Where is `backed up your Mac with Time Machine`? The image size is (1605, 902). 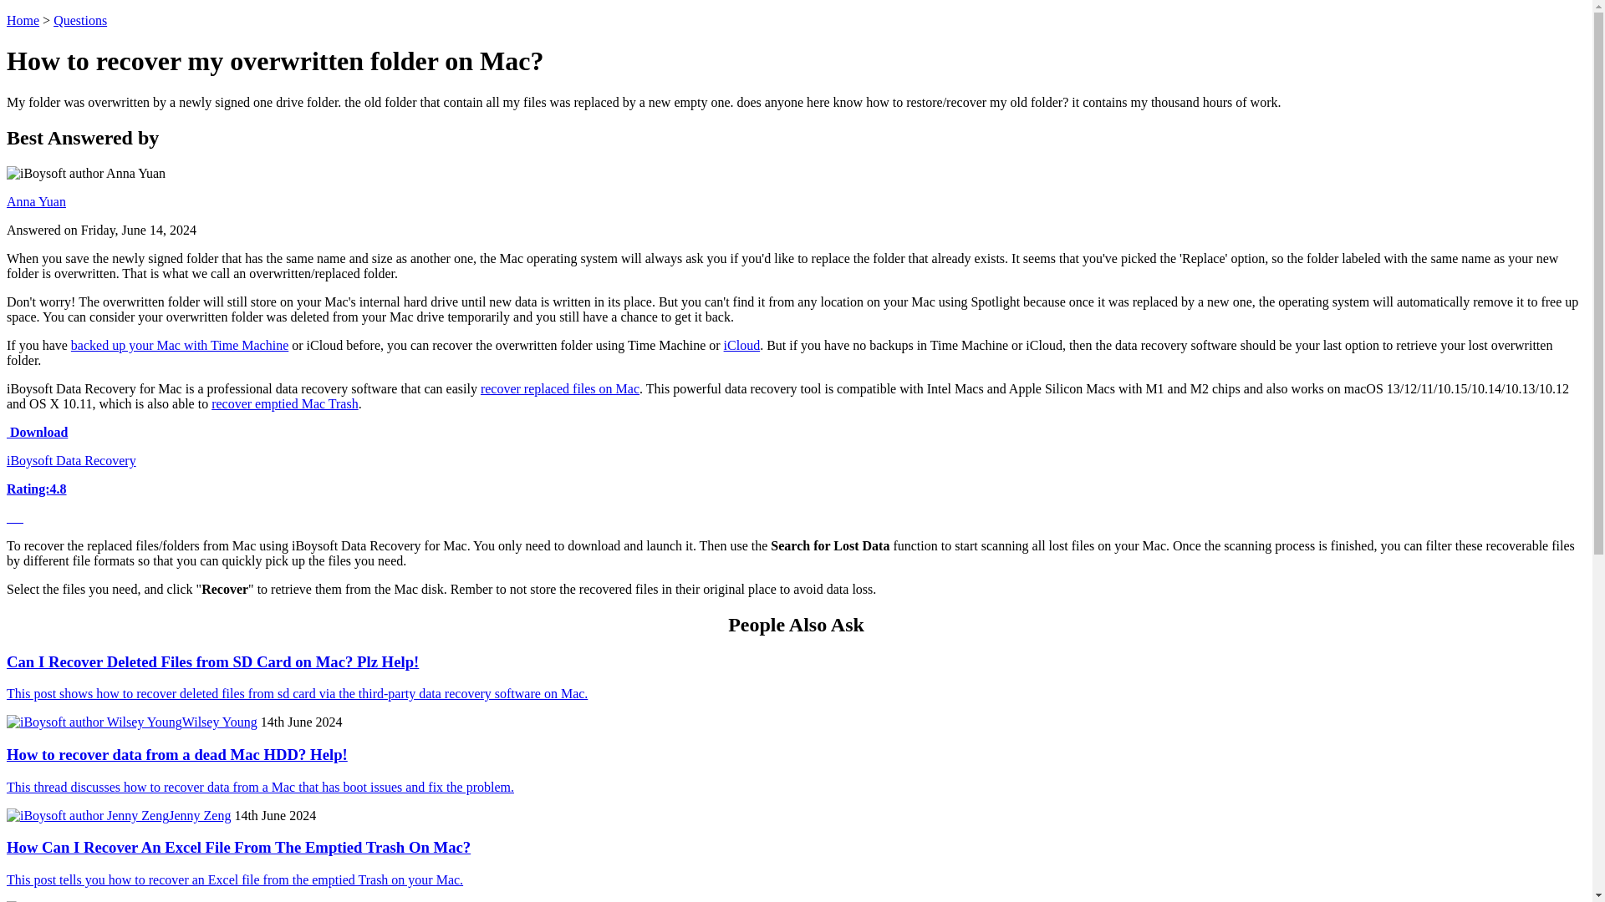 backed up your Mac with Time Machine is located at coordinates (179, 346).